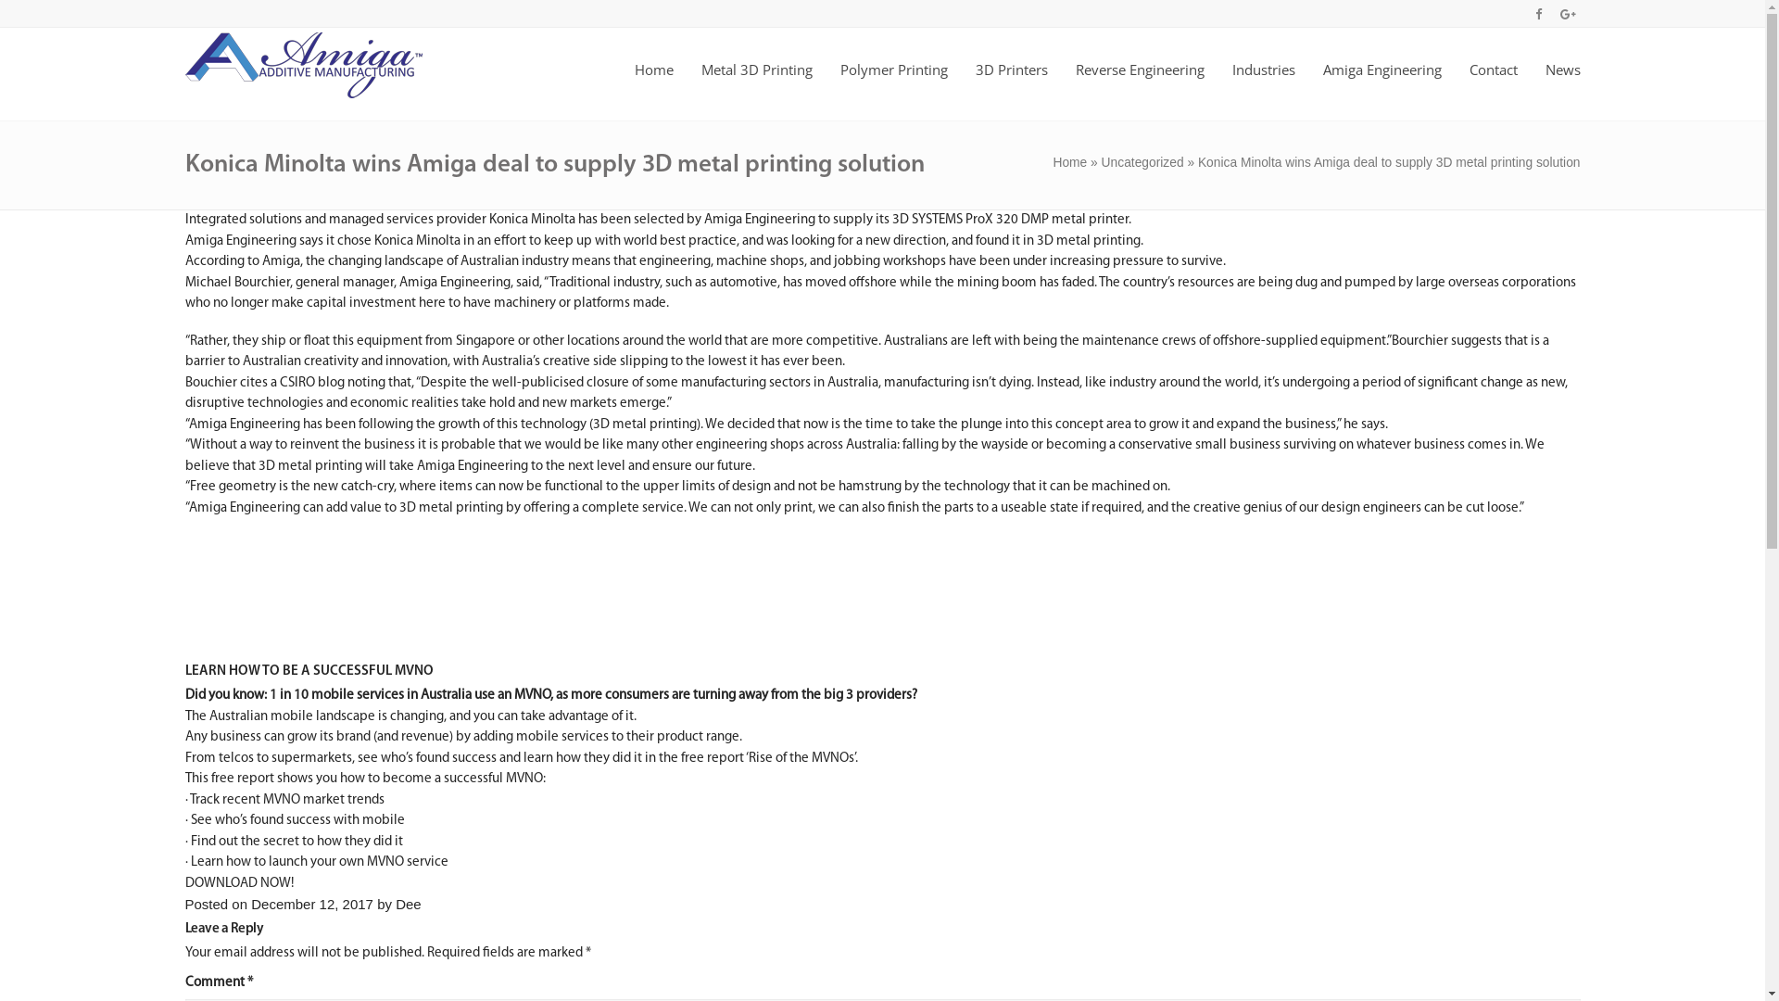 The image size is (1779, 1001). Describe the element at coordinates (409, 905) in the screenshot. I see `Dee` at that location.